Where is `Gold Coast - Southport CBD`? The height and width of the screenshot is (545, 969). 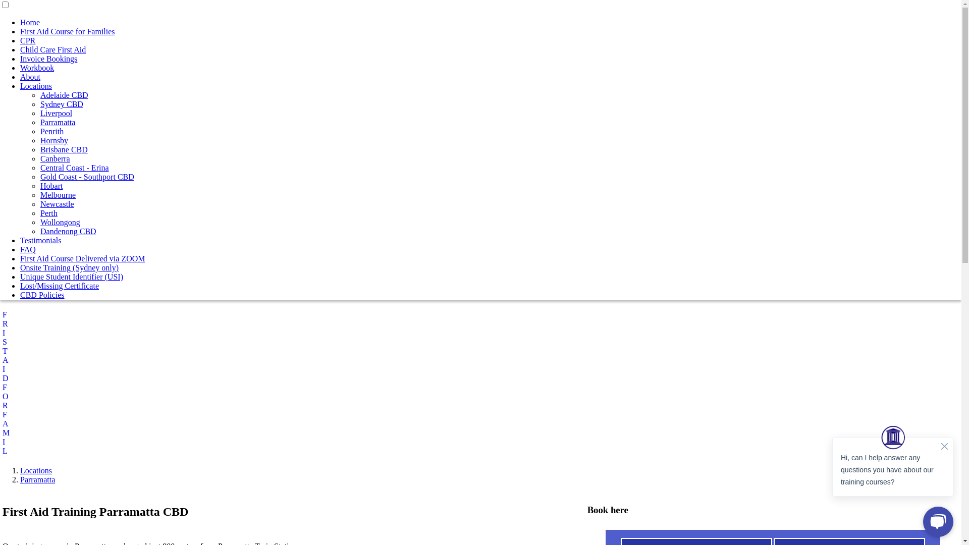
Gold Coast - Southport CBD is located at coordinates (87, 177).